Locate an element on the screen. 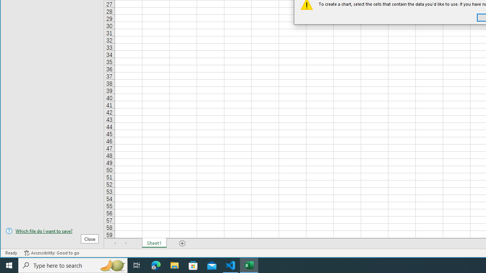  Search highlights icon opens search home window is located at coordinates (112, 265).